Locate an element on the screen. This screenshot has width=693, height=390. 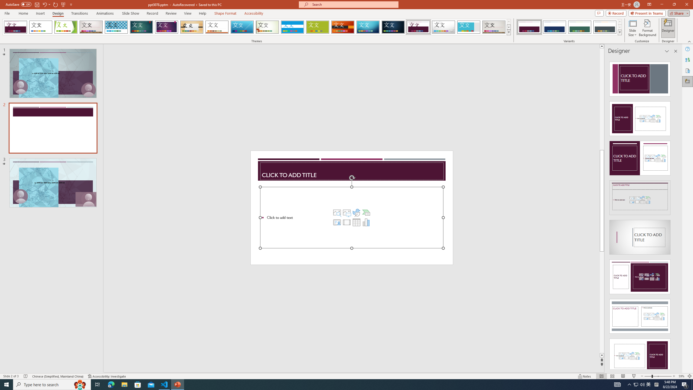
Office Theme is located at coordinates (41, 27).